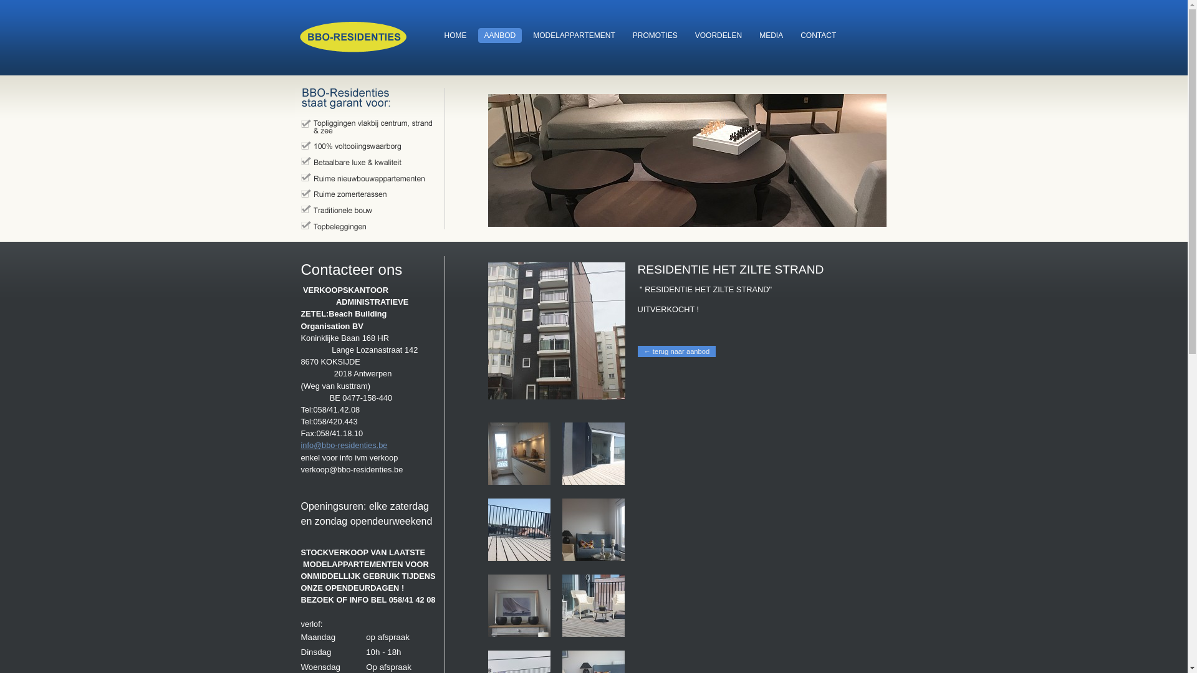 The image size is (1197, 673). Describe the element at coordinates (655, 36) in the screenshot. I see `PROMOTIES` at that location.